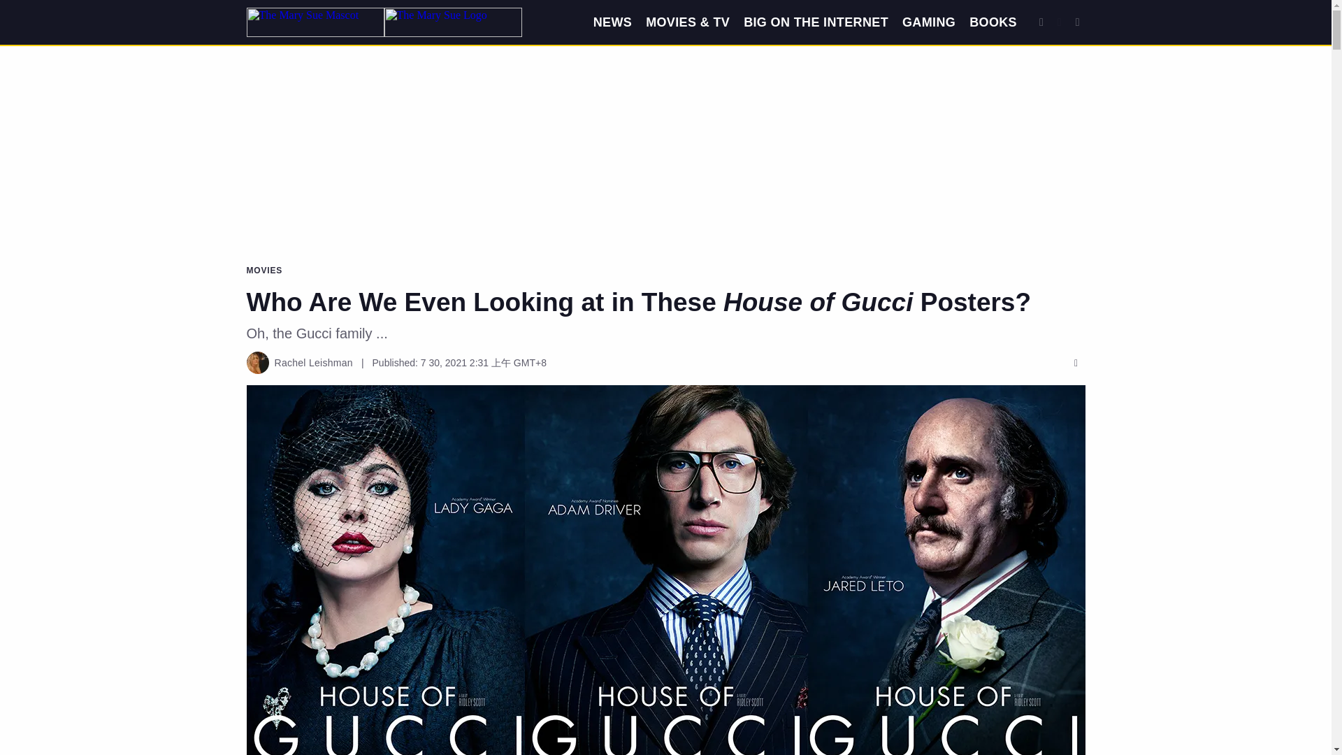 Image resolution: width=1342 pixels, height=755 pixels. What do you see at coordinates (1060, 22) in the screenshot?
I see `Dark Mode` at bounding box center [1060, 22].